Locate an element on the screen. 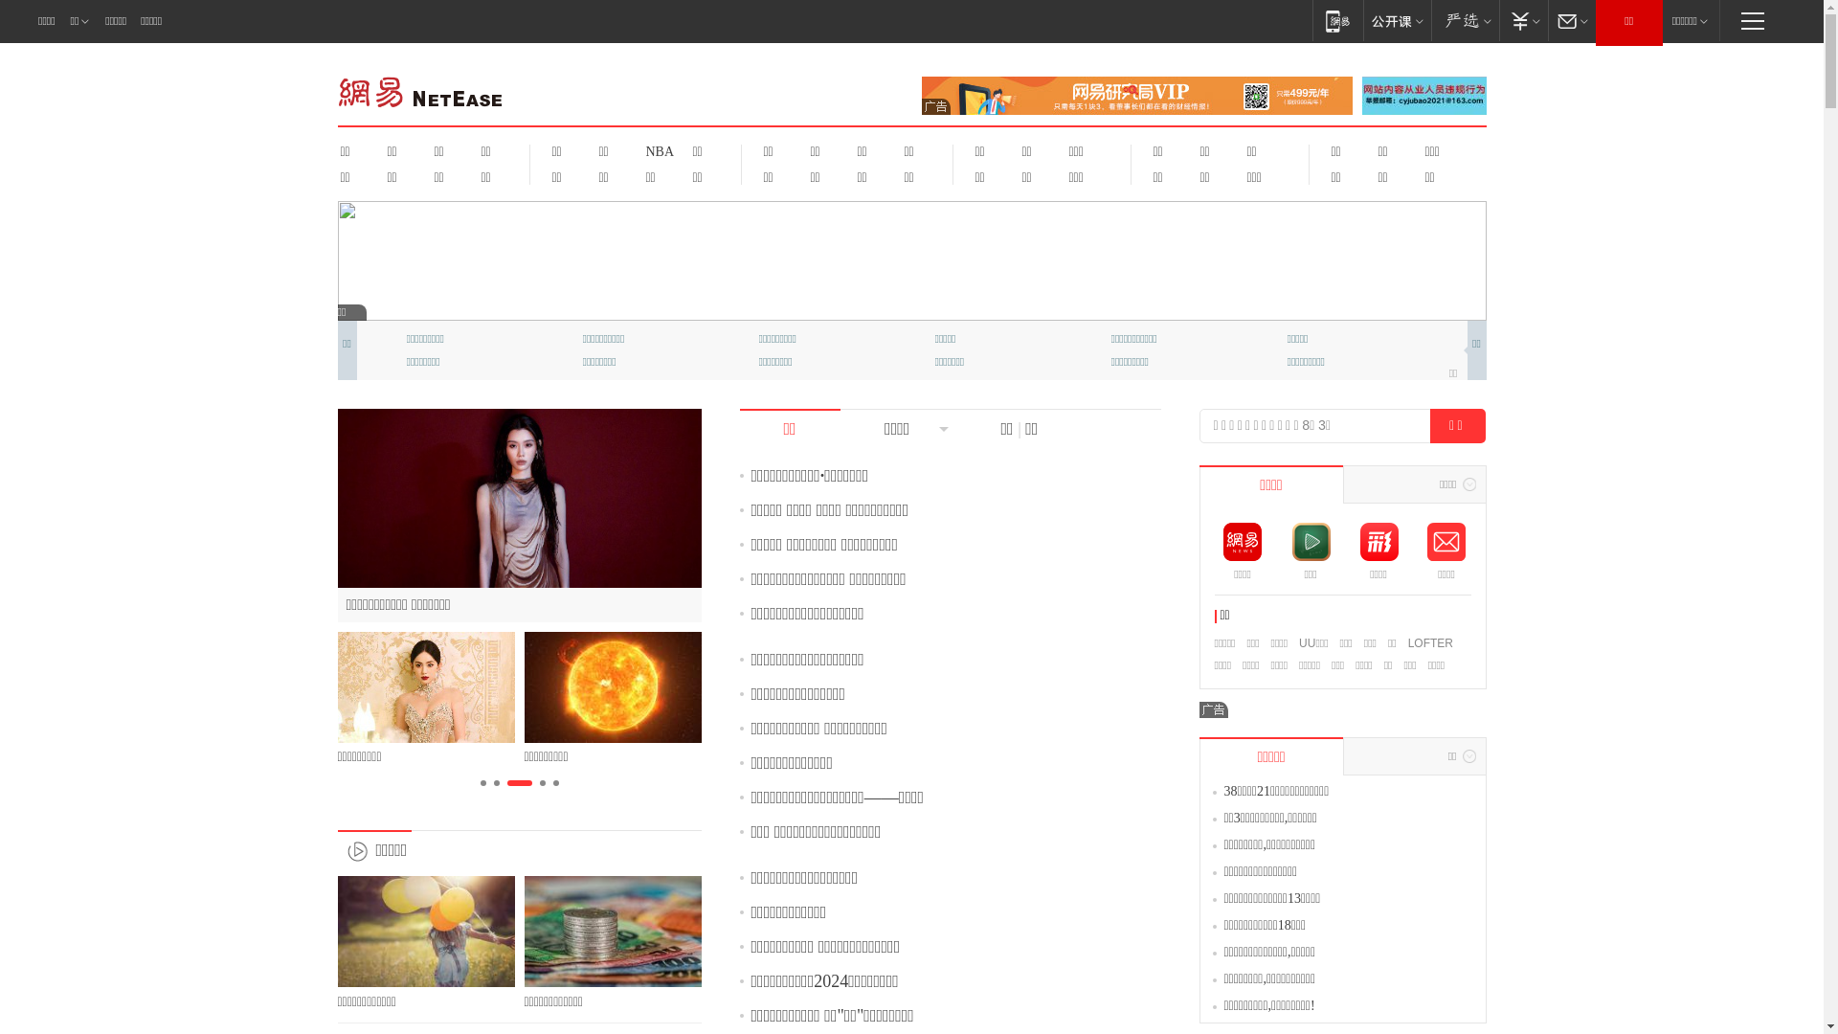 This screenshot has height=1034, width=1838. NBA is located at coordinates (657, 151).